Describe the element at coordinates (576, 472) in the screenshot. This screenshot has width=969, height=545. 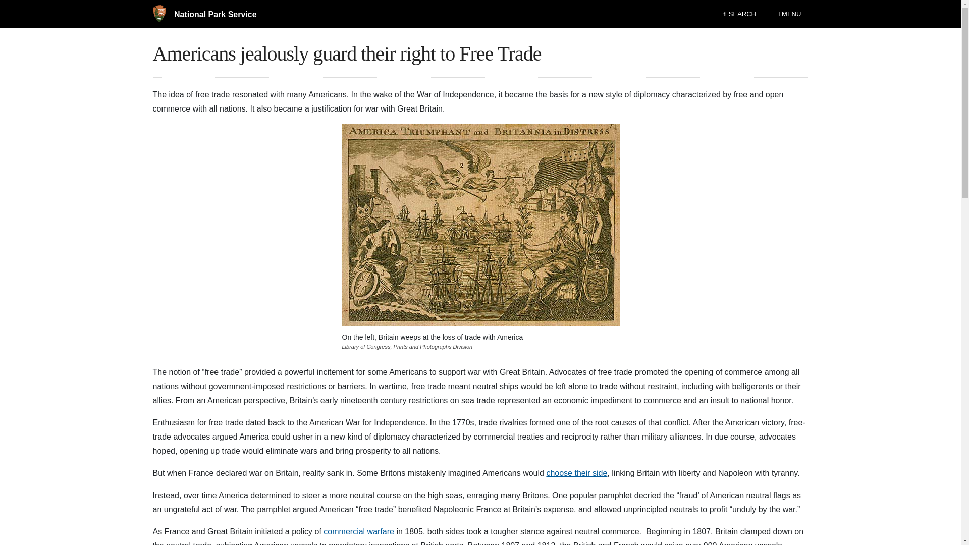
I see `choose their side` at that location.